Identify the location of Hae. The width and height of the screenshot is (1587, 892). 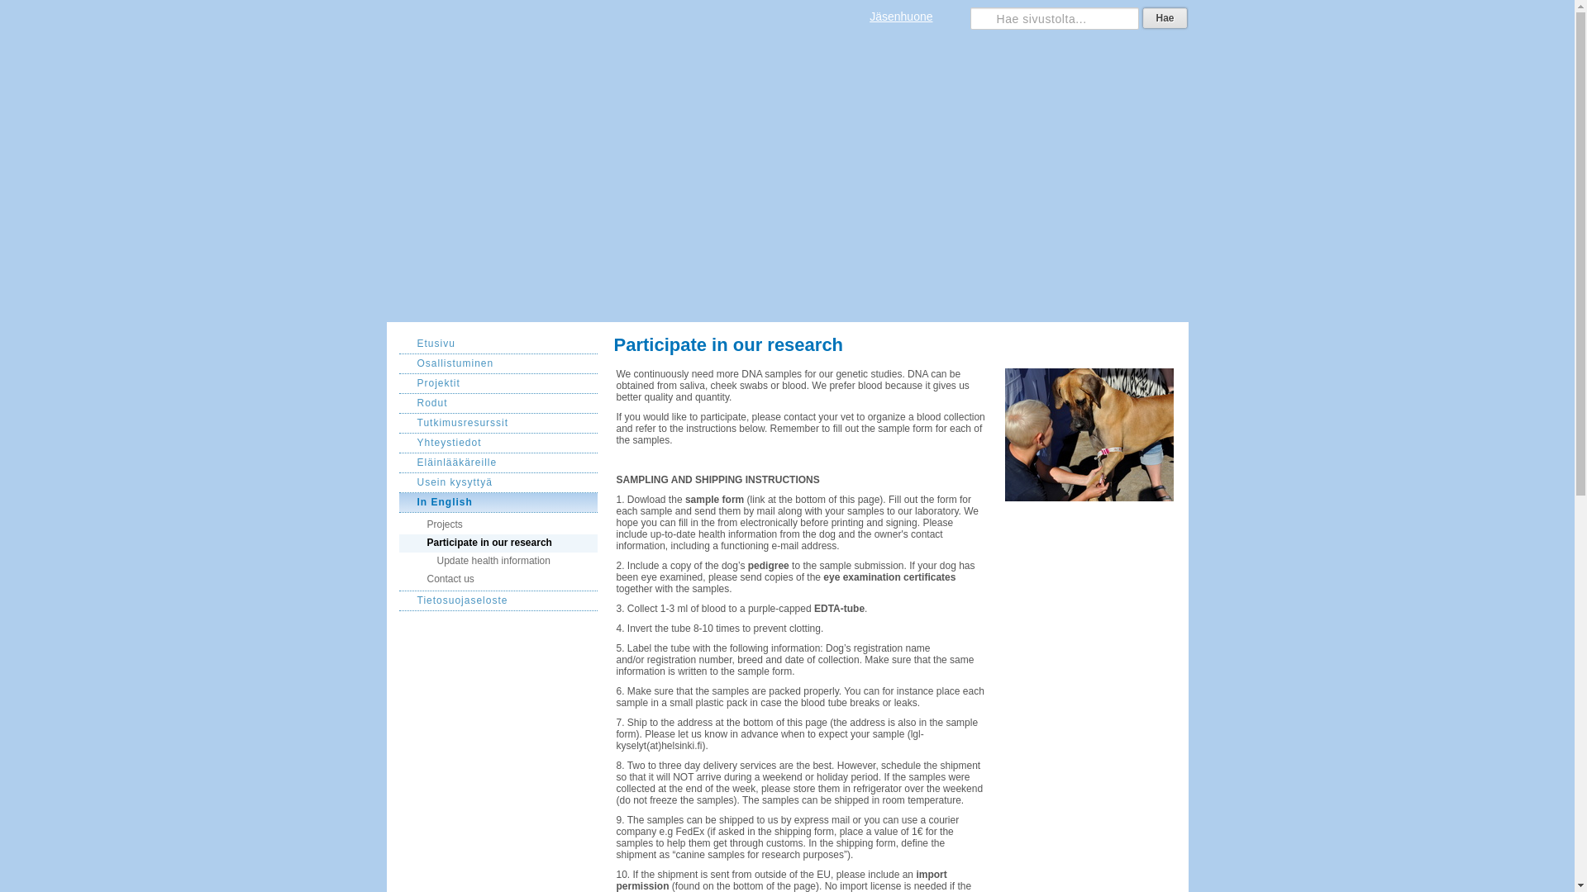
(1164, 17).